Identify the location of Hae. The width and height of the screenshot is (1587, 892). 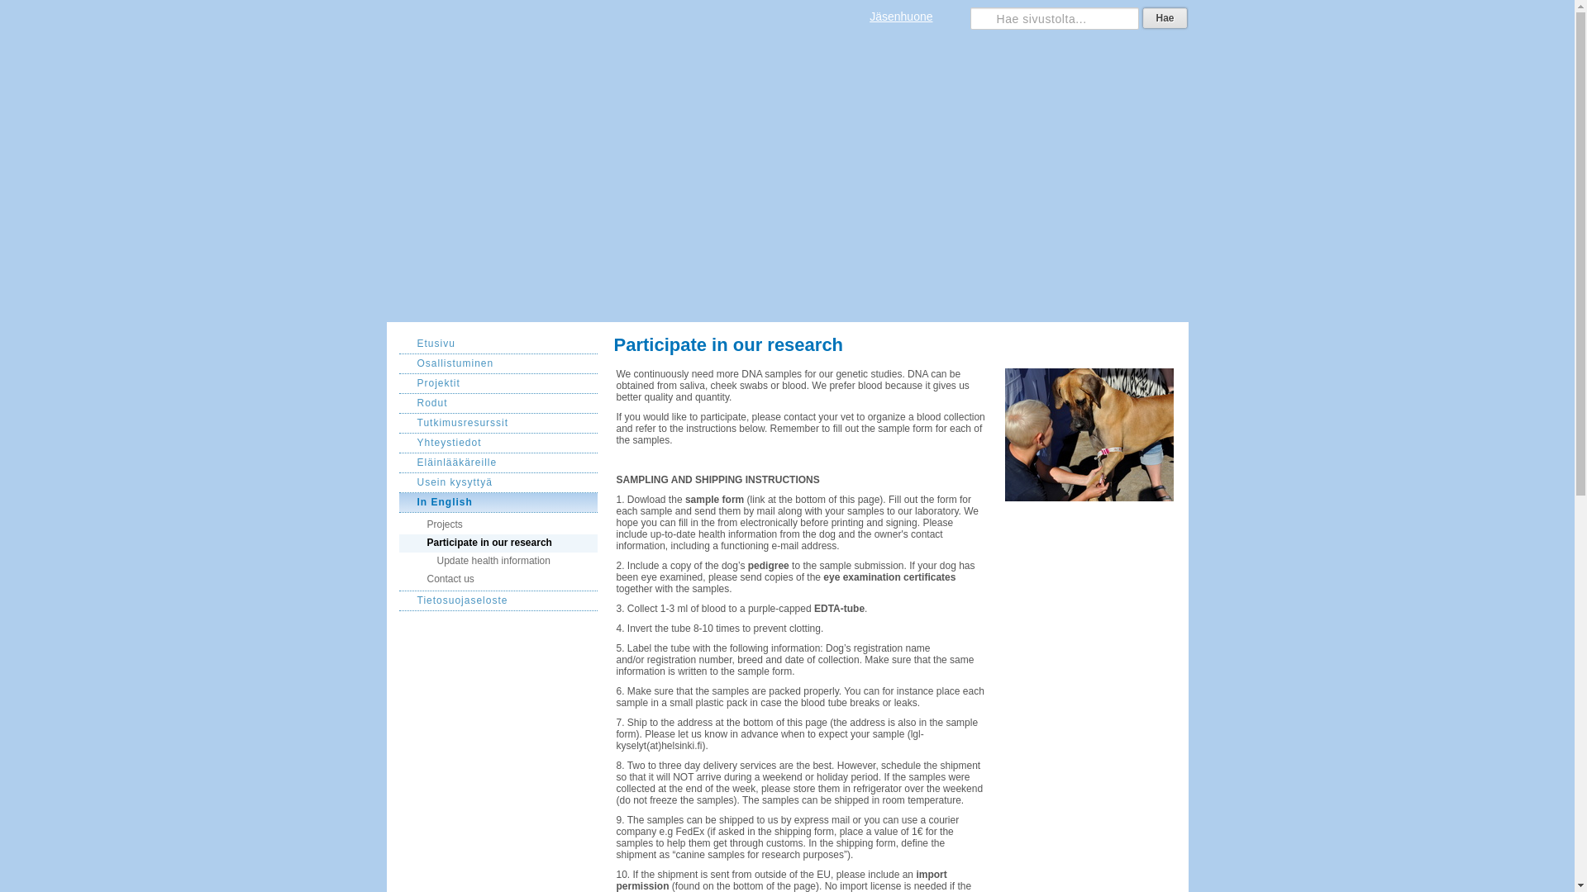
(1164, 17).